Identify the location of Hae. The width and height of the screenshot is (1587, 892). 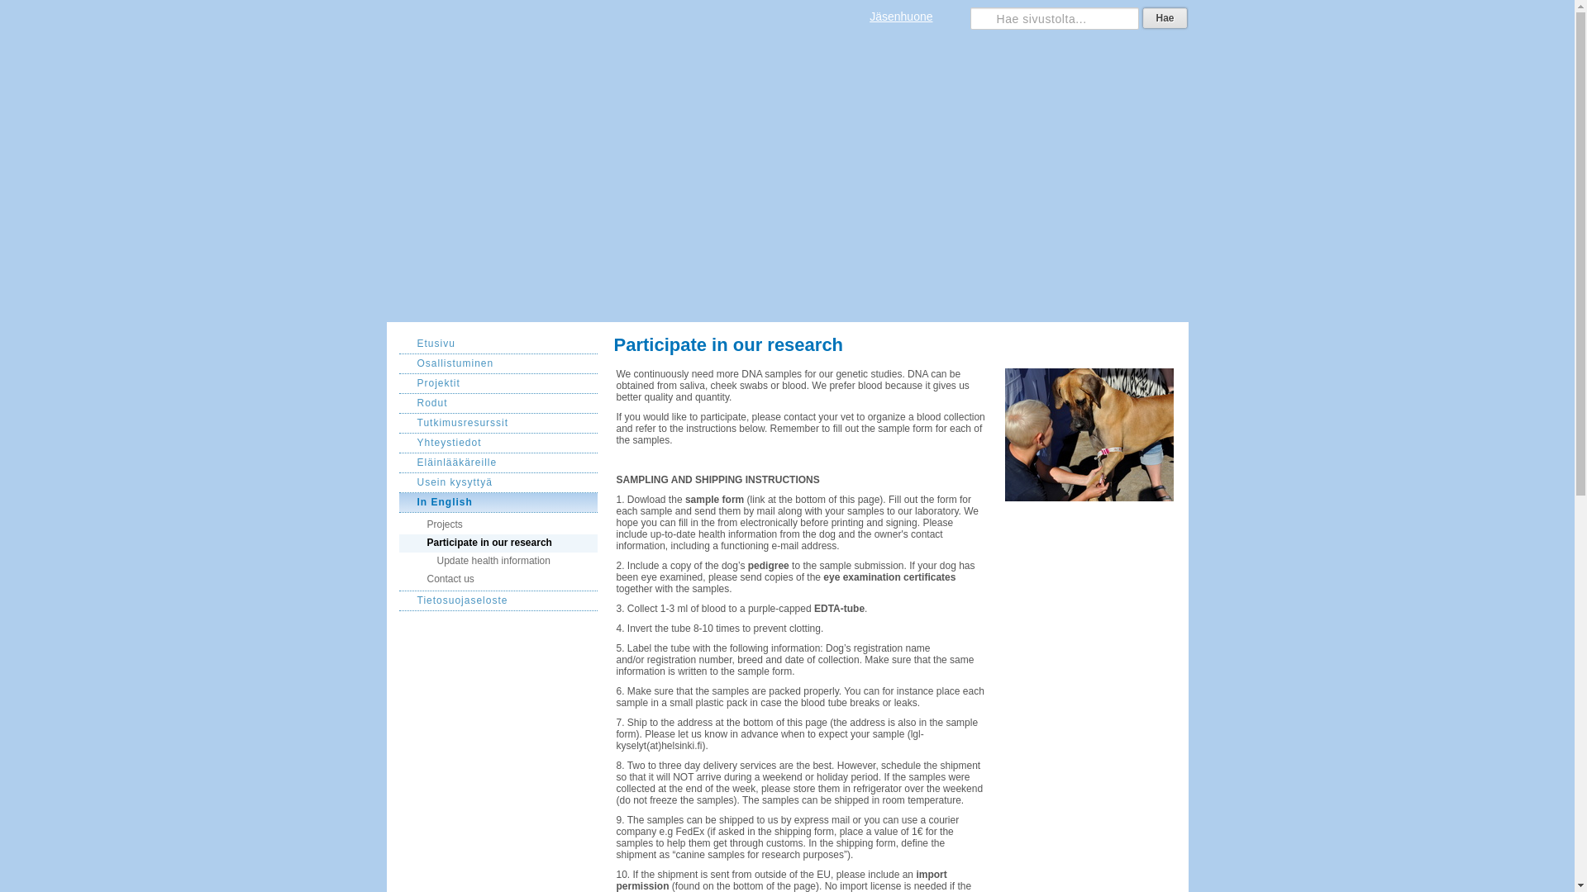
(1164, 17).